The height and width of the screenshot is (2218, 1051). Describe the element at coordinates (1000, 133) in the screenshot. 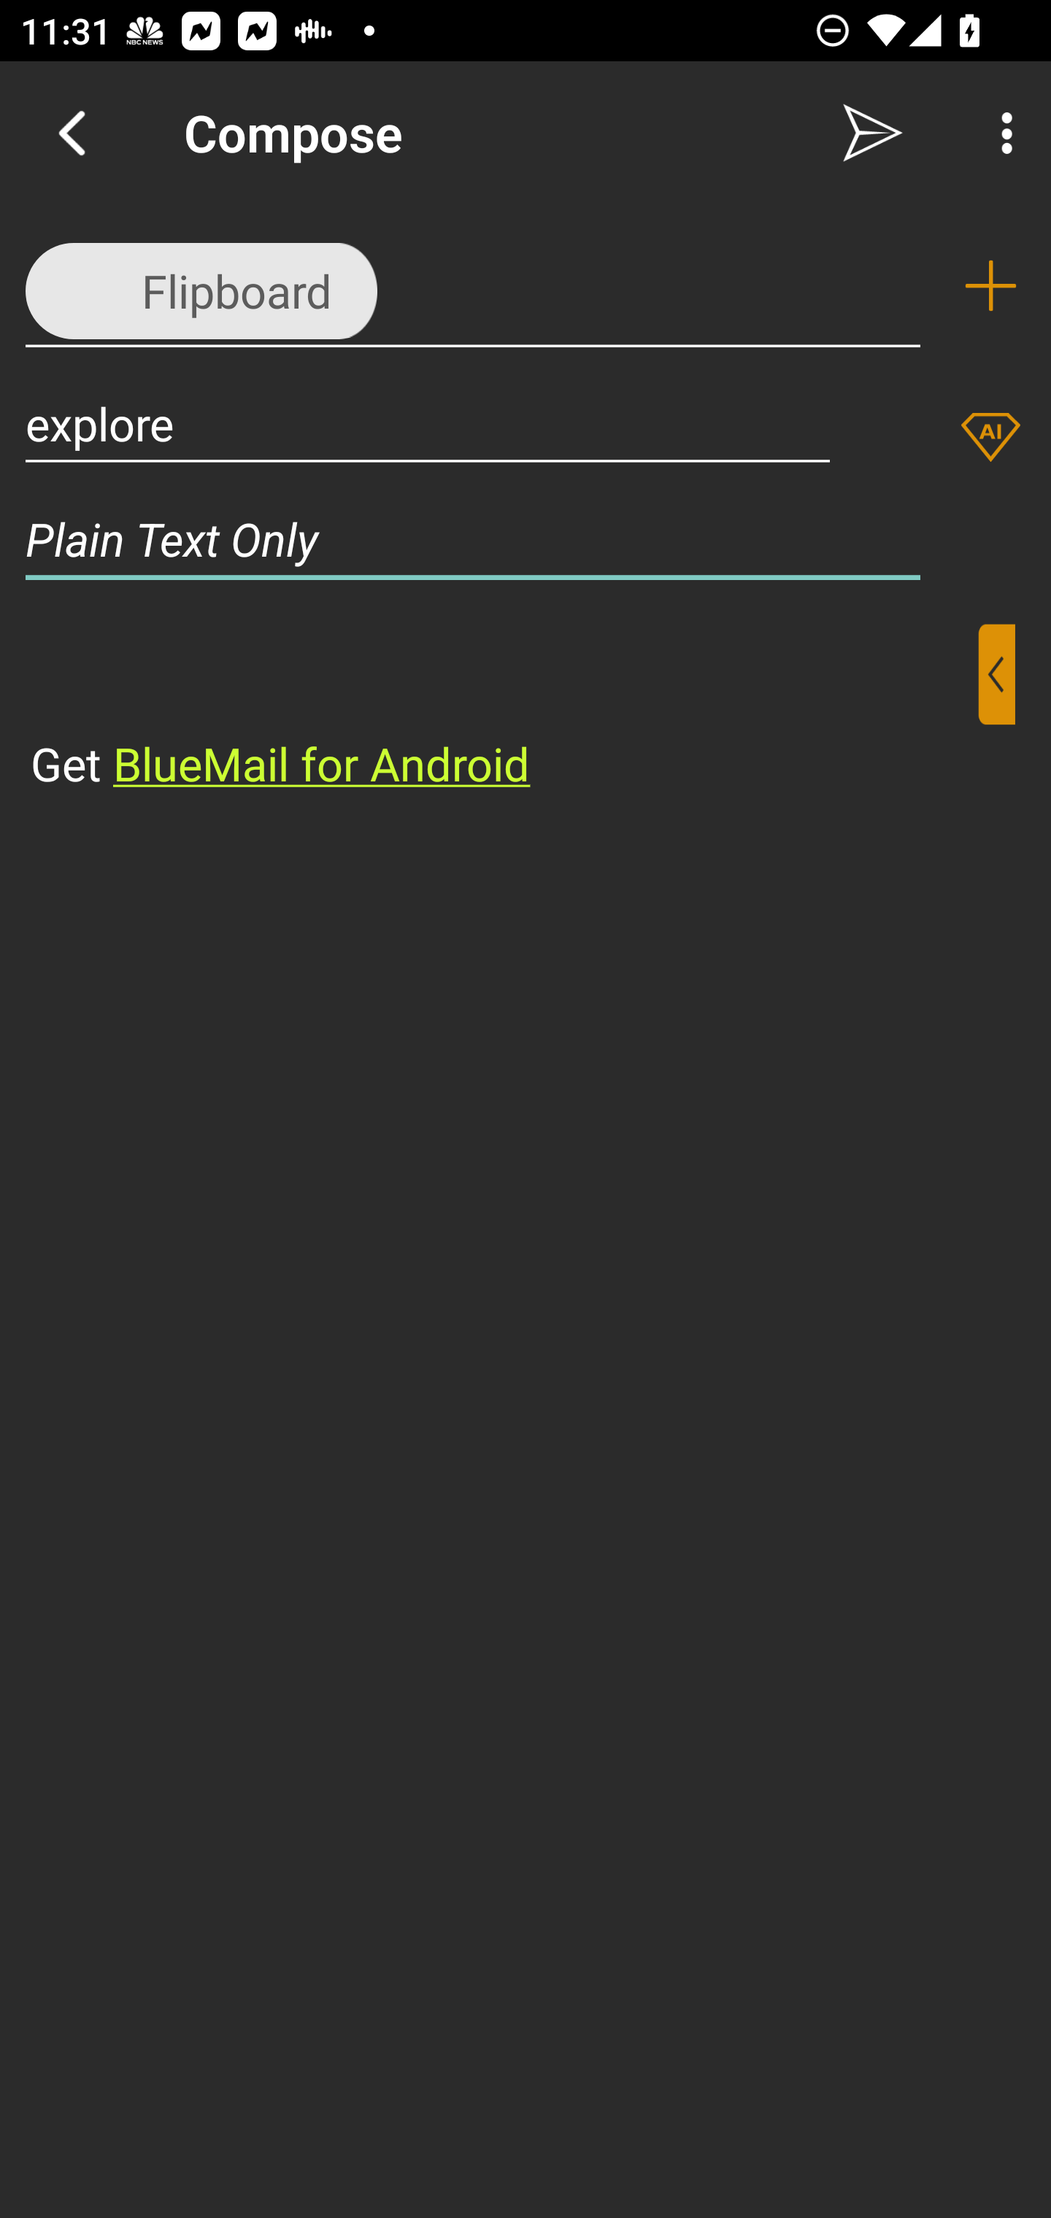

I see `More Options` at that location.